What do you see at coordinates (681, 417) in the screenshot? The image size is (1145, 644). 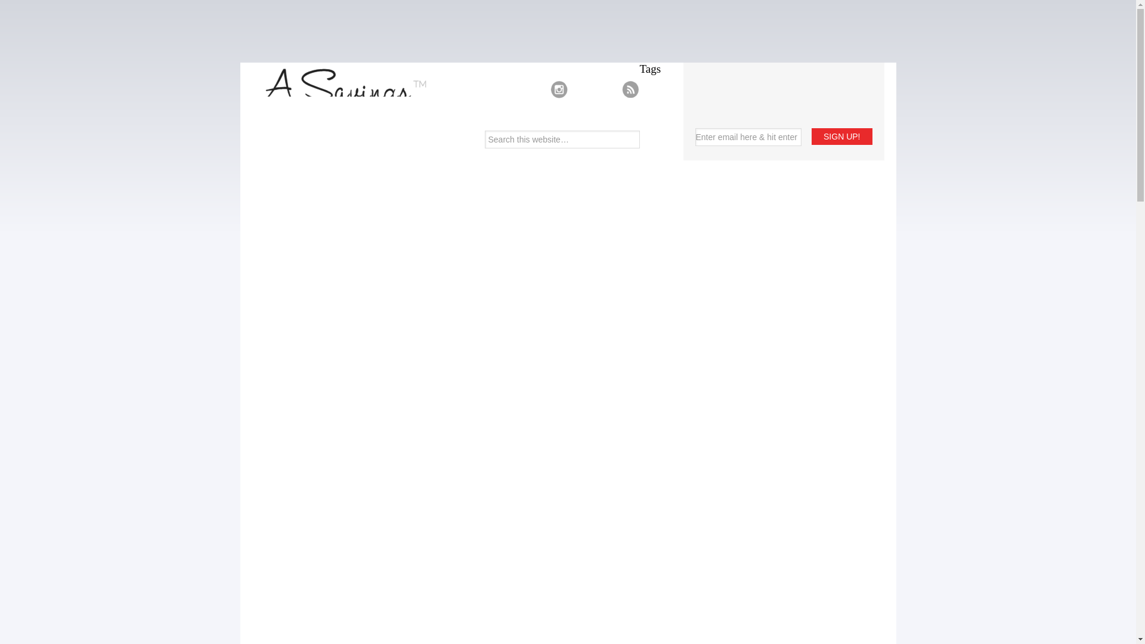 I see `grocery deals` at bounding box center [681, 417].